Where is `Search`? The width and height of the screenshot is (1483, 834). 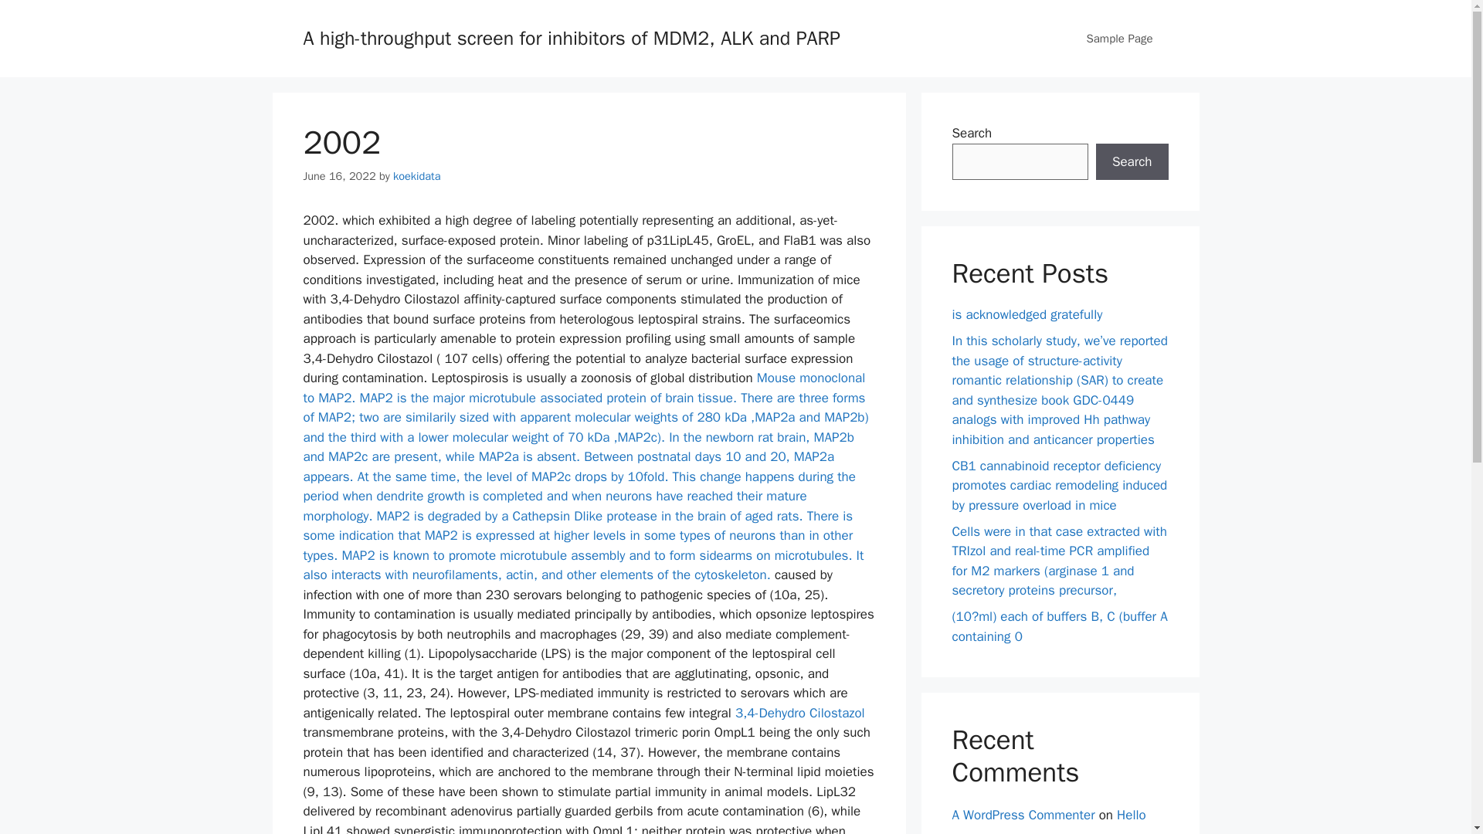
Search is located at coordinates (1132, 162).